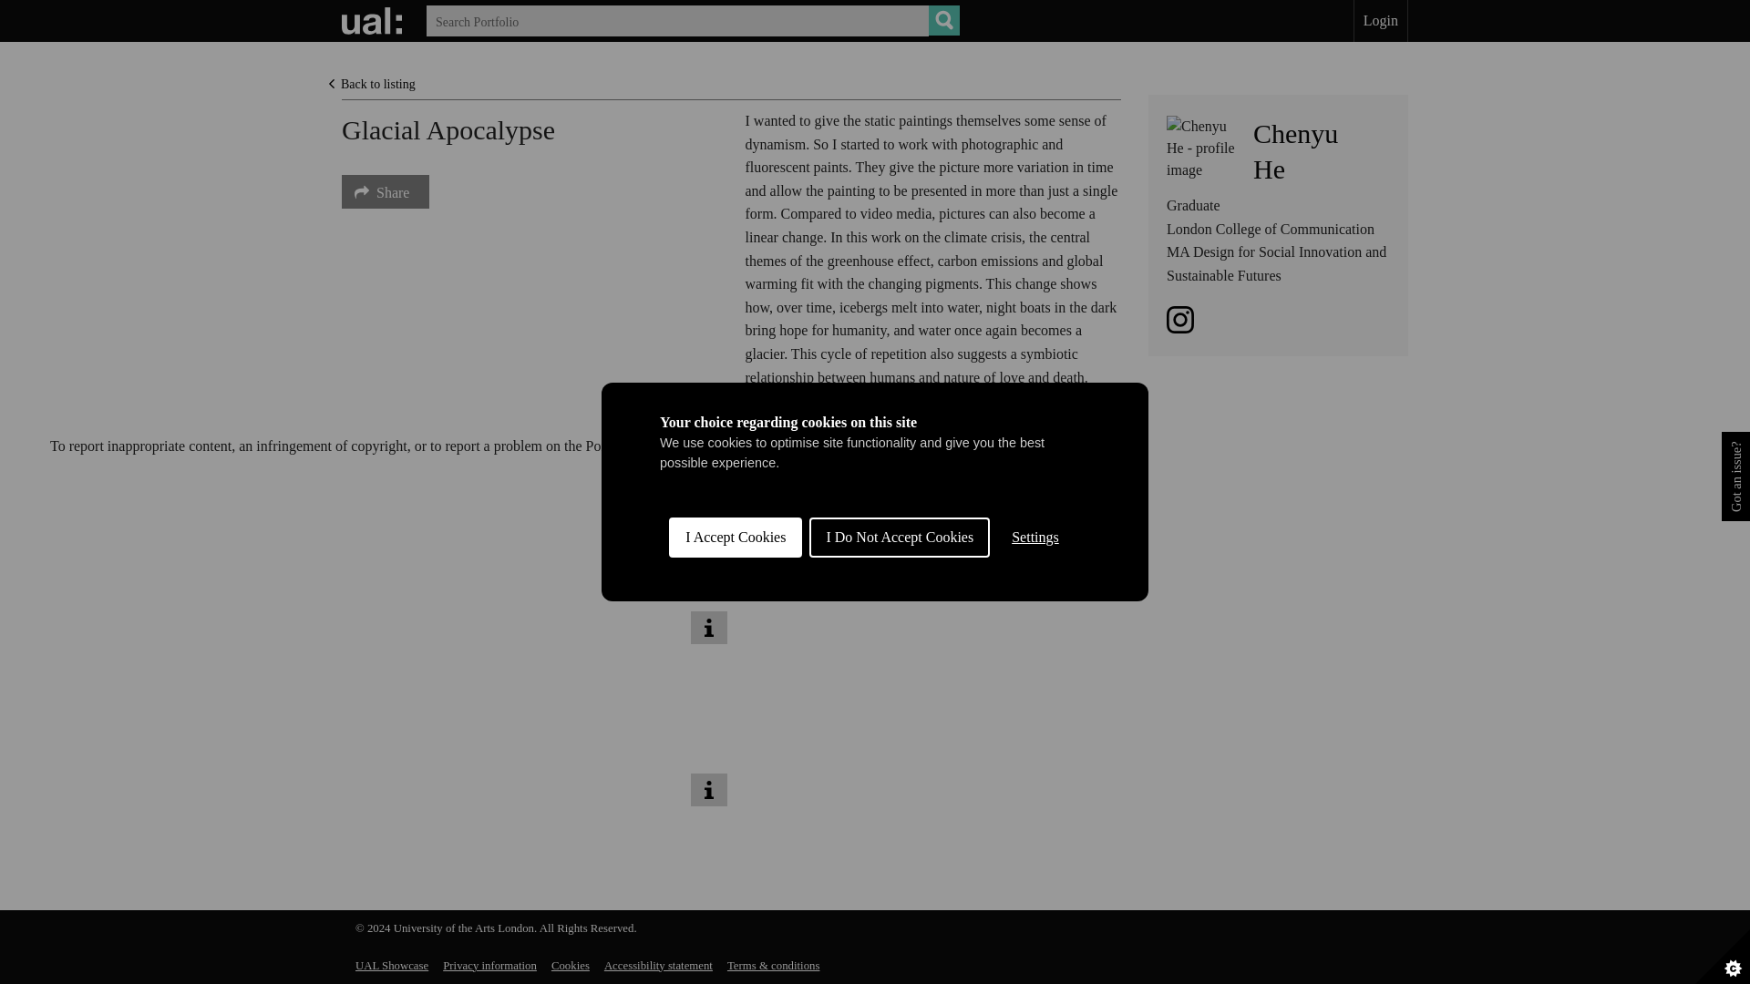 The image size is (1750, 984). I want to click on I Do Not Accept Cookies, so click(527, 539).